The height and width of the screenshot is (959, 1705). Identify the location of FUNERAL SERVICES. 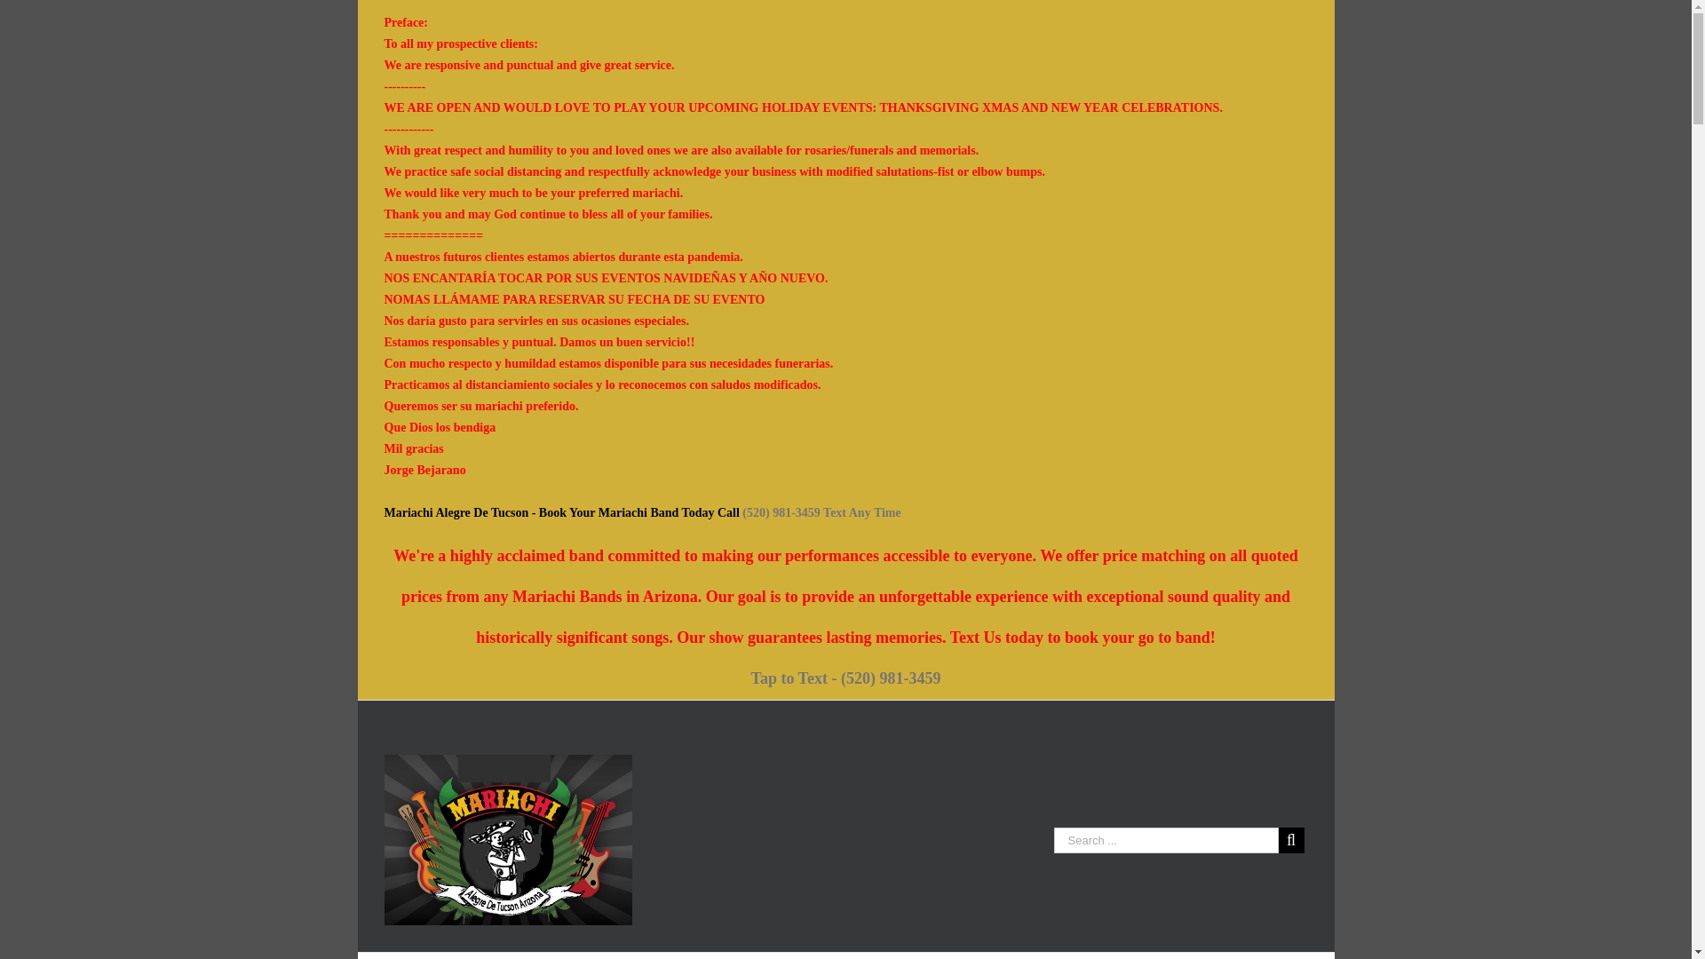
(593, 955).